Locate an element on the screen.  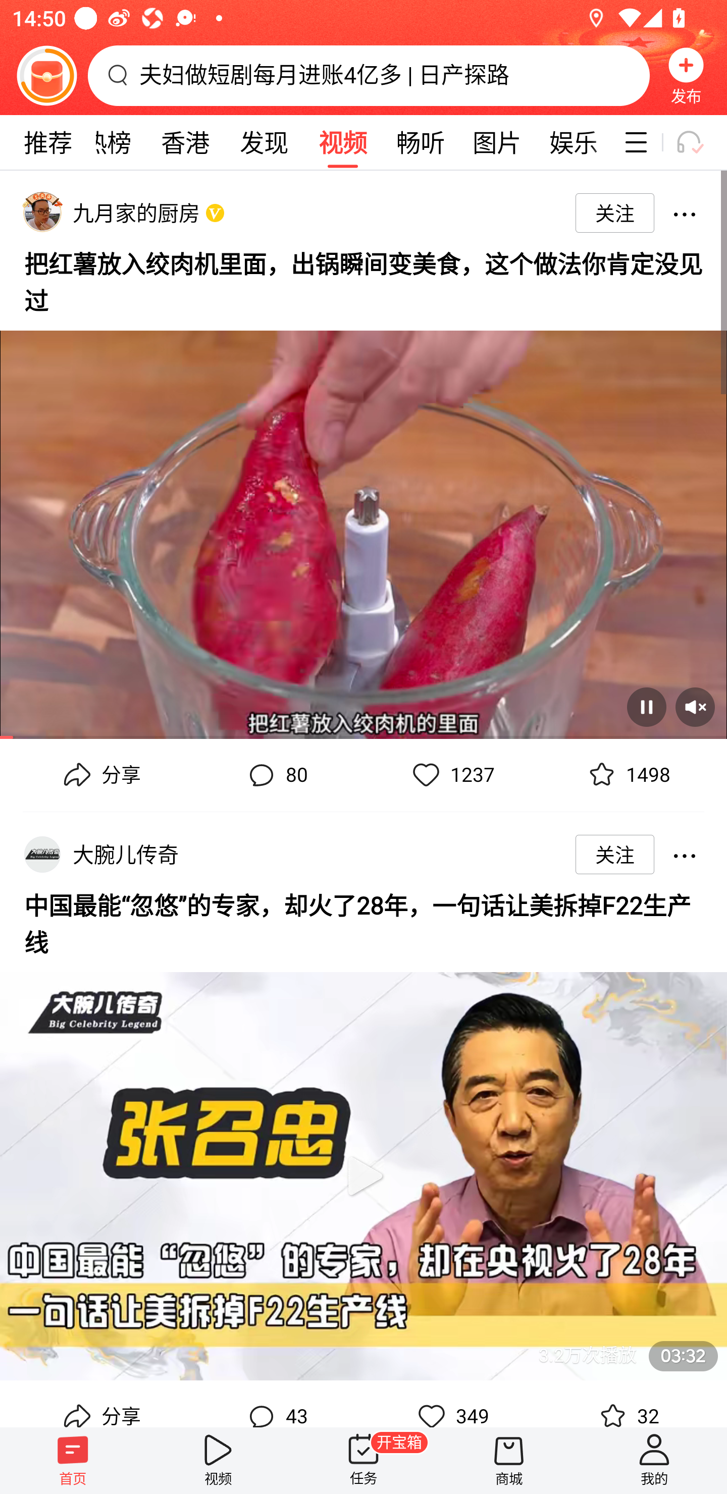
阅读赚金币 is located at coordinates (46, 75).